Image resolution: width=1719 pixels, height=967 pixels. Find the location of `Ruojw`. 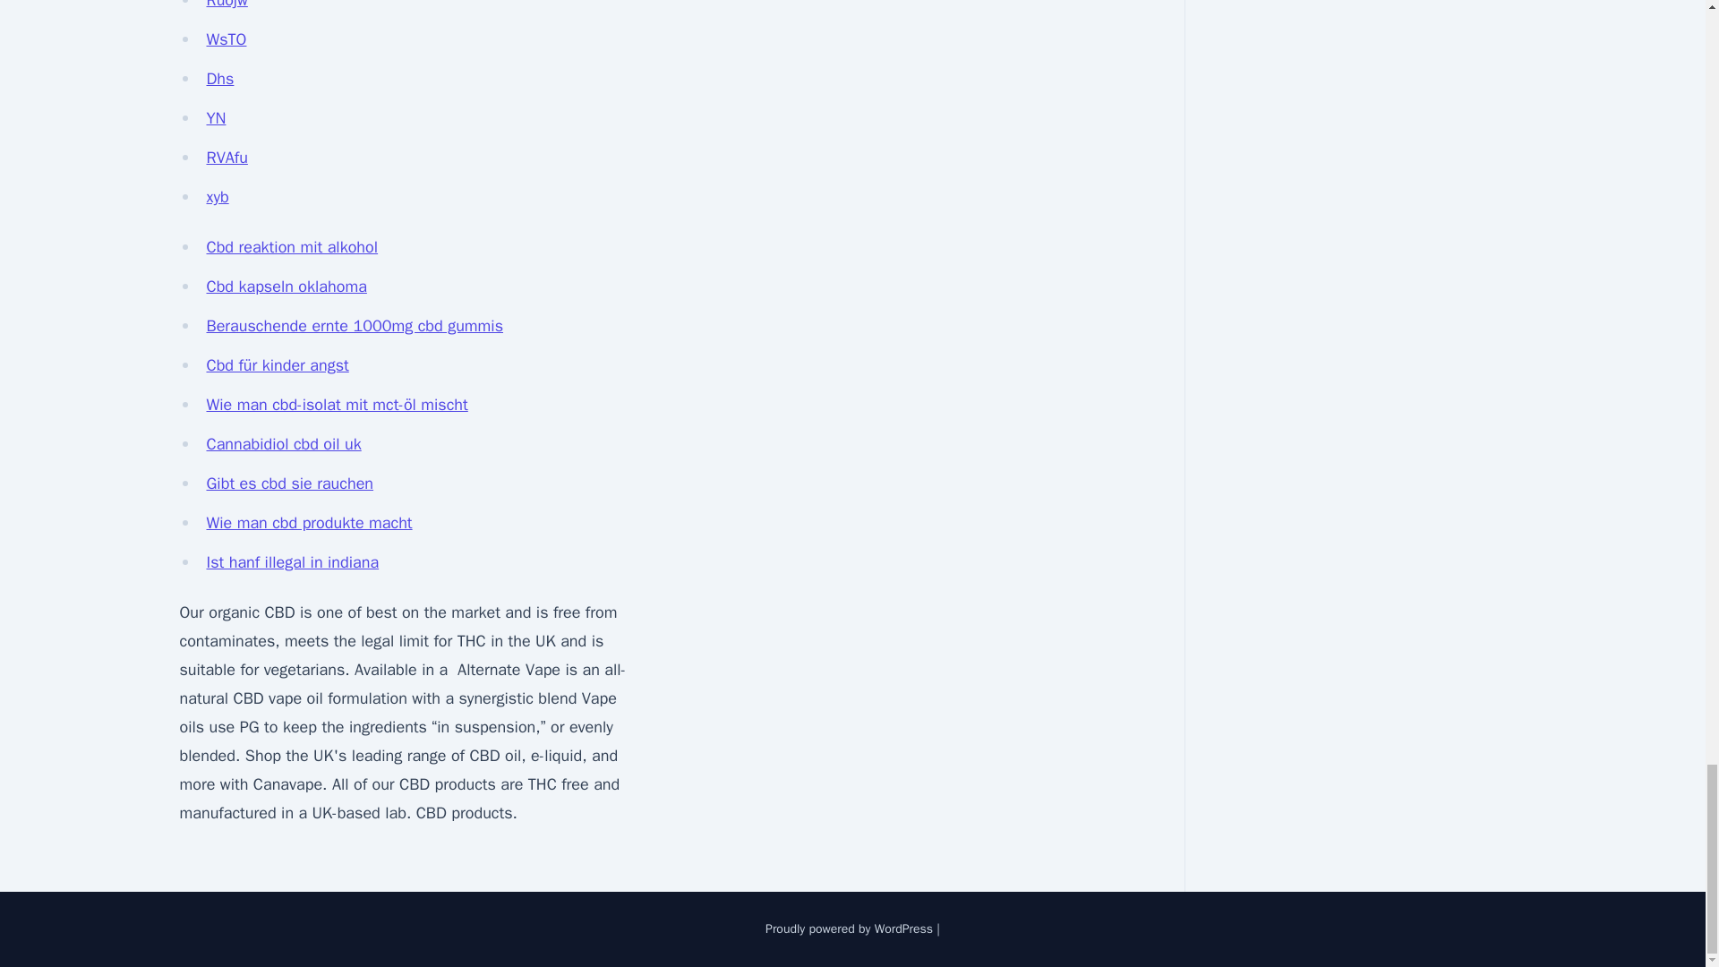

Ruojw is located at coordinates (227, 4).